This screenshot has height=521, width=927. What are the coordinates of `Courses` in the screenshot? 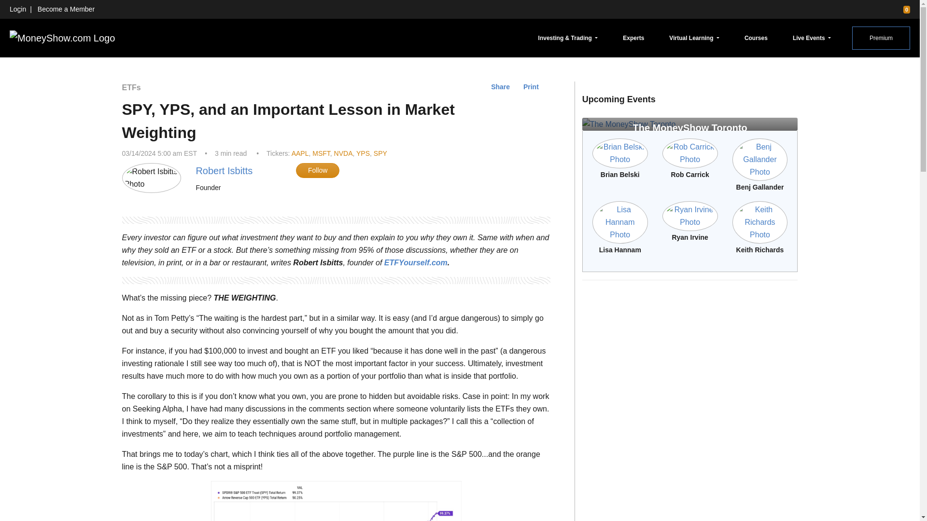 It's located at (756, 38).